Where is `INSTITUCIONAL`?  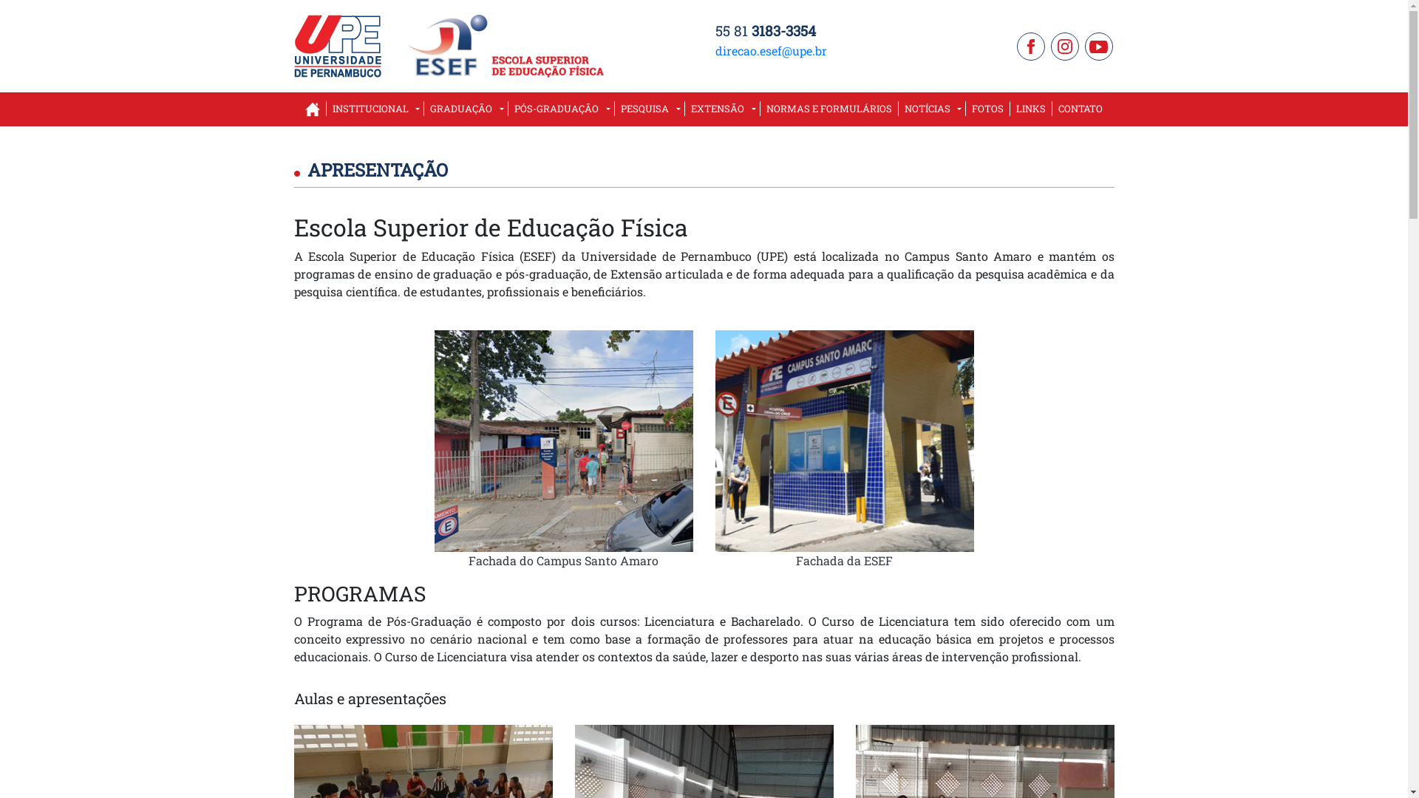
INSTITUCIONAL is located at coordinates (375, 109).